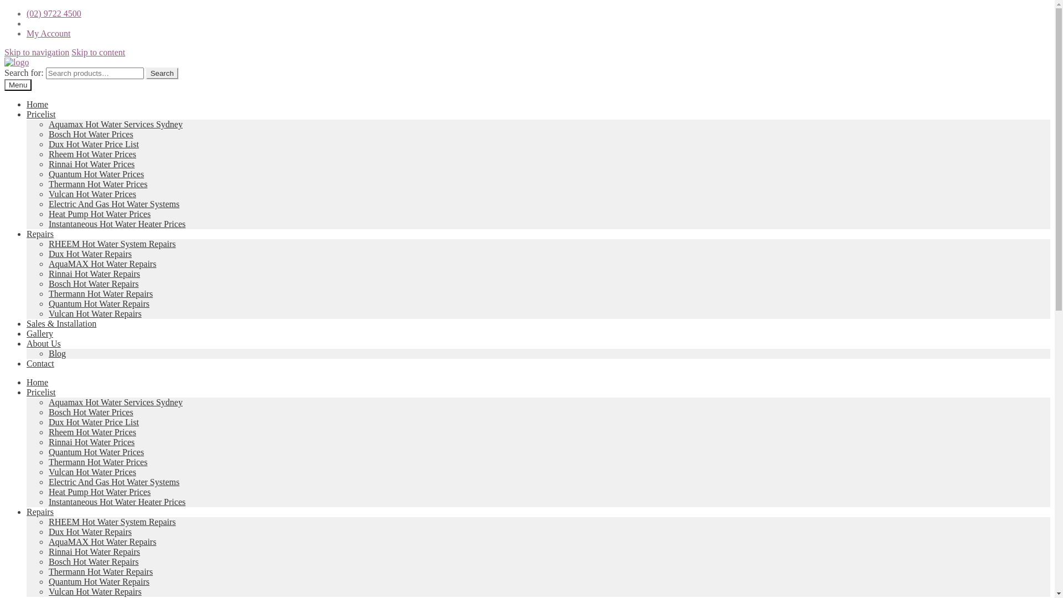  I want to click on AquaMAX Hot Water Repairs, so click(102, 264).